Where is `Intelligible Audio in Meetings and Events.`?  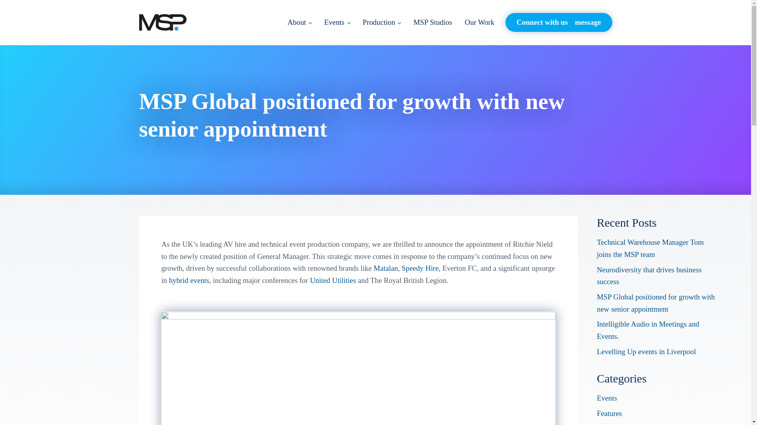
Intelligible Audio in Meetings and Events. is located at coordinates (648, 330).